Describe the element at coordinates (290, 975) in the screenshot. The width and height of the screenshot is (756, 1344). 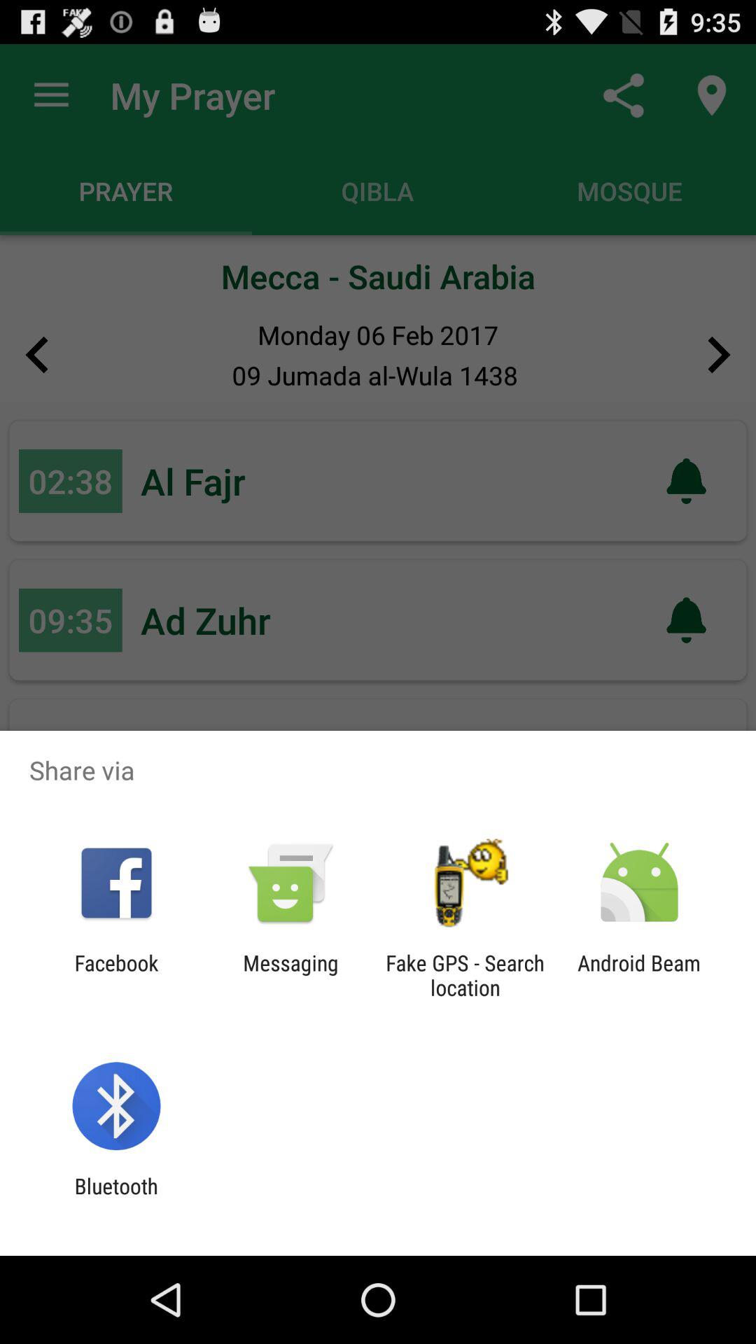
I see `flip until the messaging item` at that location.